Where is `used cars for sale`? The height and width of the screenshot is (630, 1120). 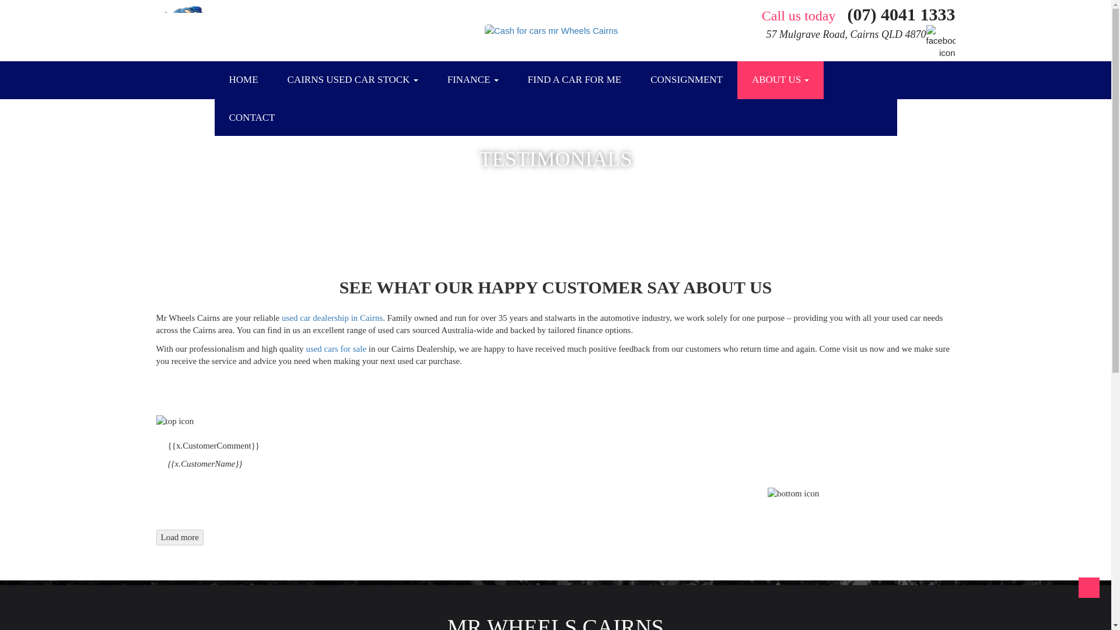 used cars for sale is located at coordinates (336, 348).